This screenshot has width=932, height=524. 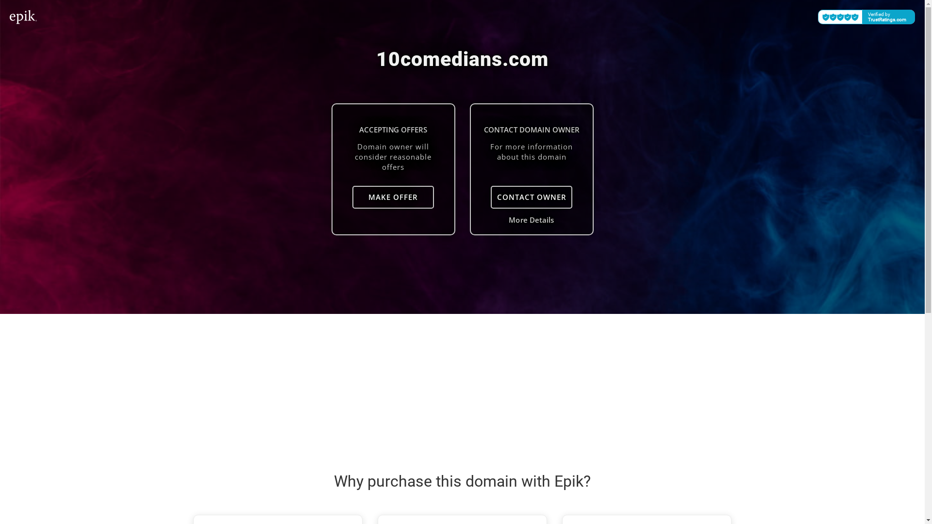 I want to click on CONTACT OWNER, so click(x=532, y=197).